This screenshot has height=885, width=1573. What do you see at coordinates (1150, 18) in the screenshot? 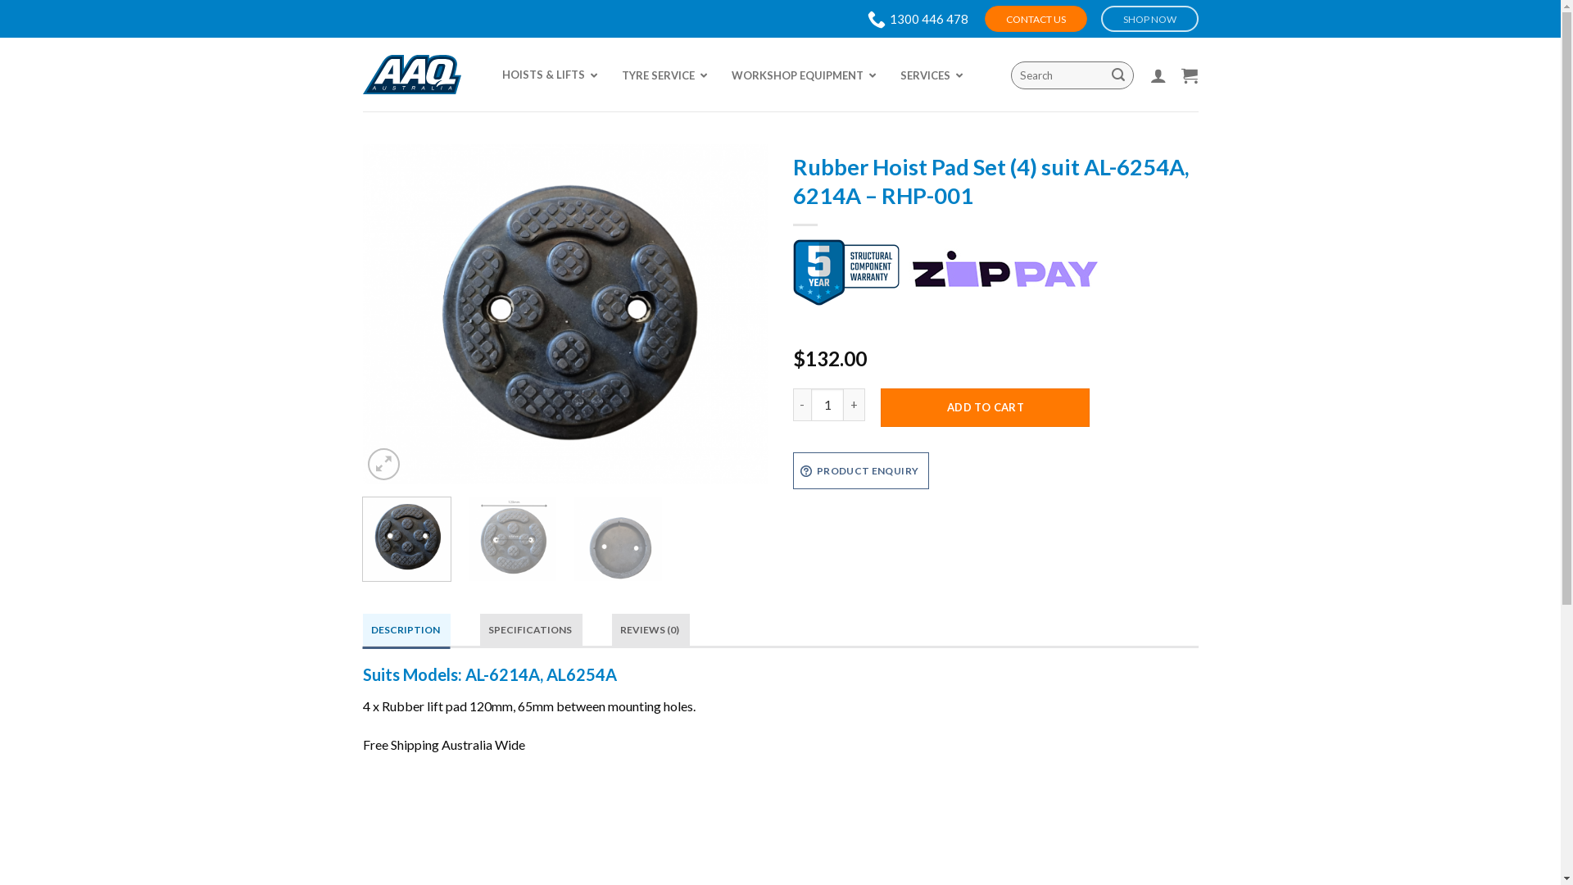
I see `SHOP NOW` at bounding box center [1150, 18].